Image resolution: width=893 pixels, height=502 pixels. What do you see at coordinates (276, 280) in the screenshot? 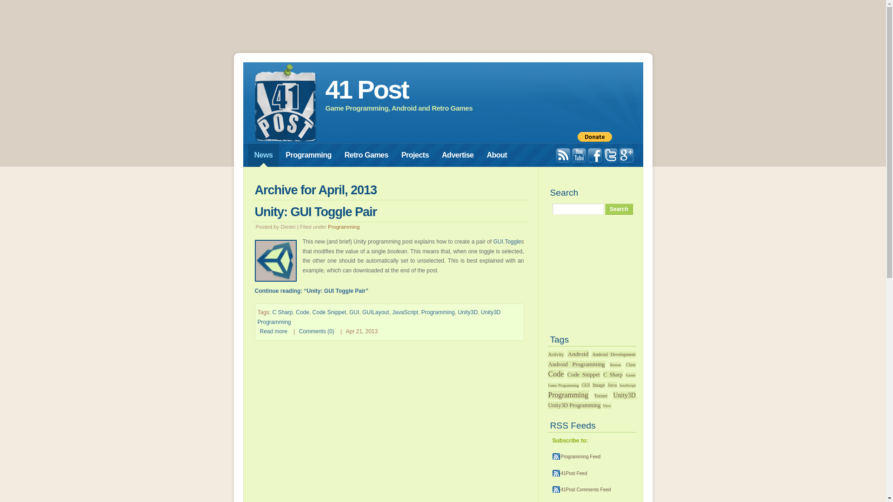
I see `Unity: GUI Toggle Pair` at bounding box center [276, 280].